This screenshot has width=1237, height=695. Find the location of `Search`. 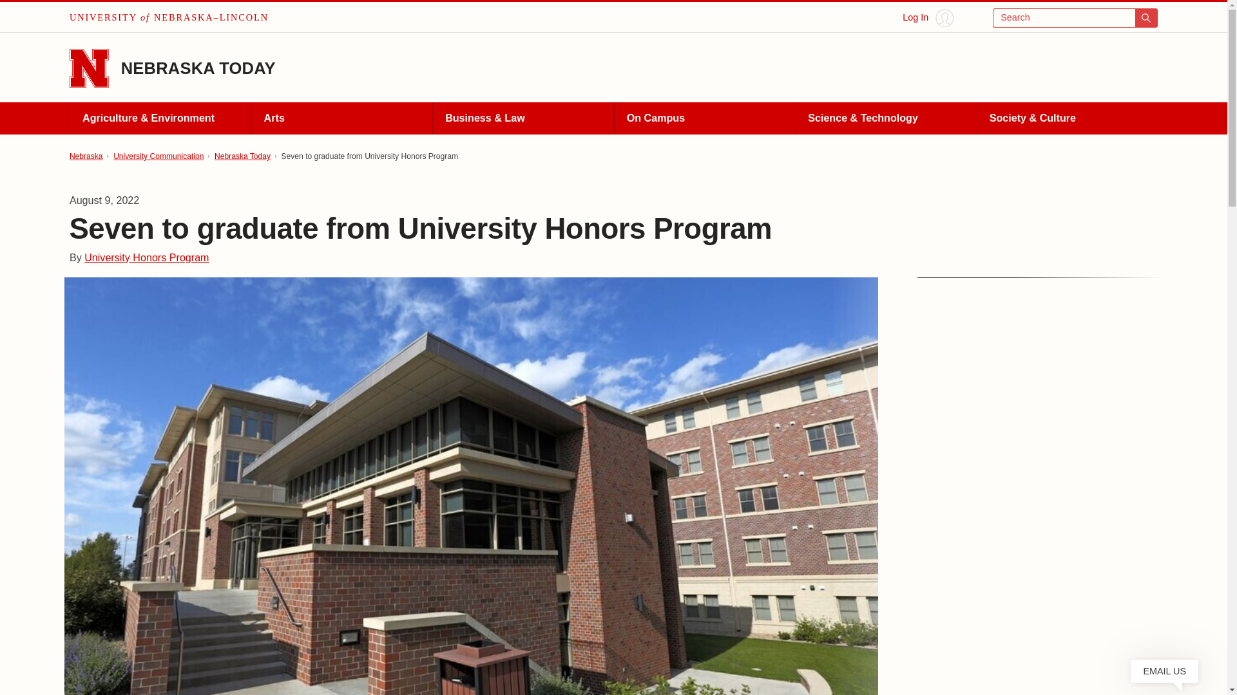

Search is located at coordinates (1075, 18).